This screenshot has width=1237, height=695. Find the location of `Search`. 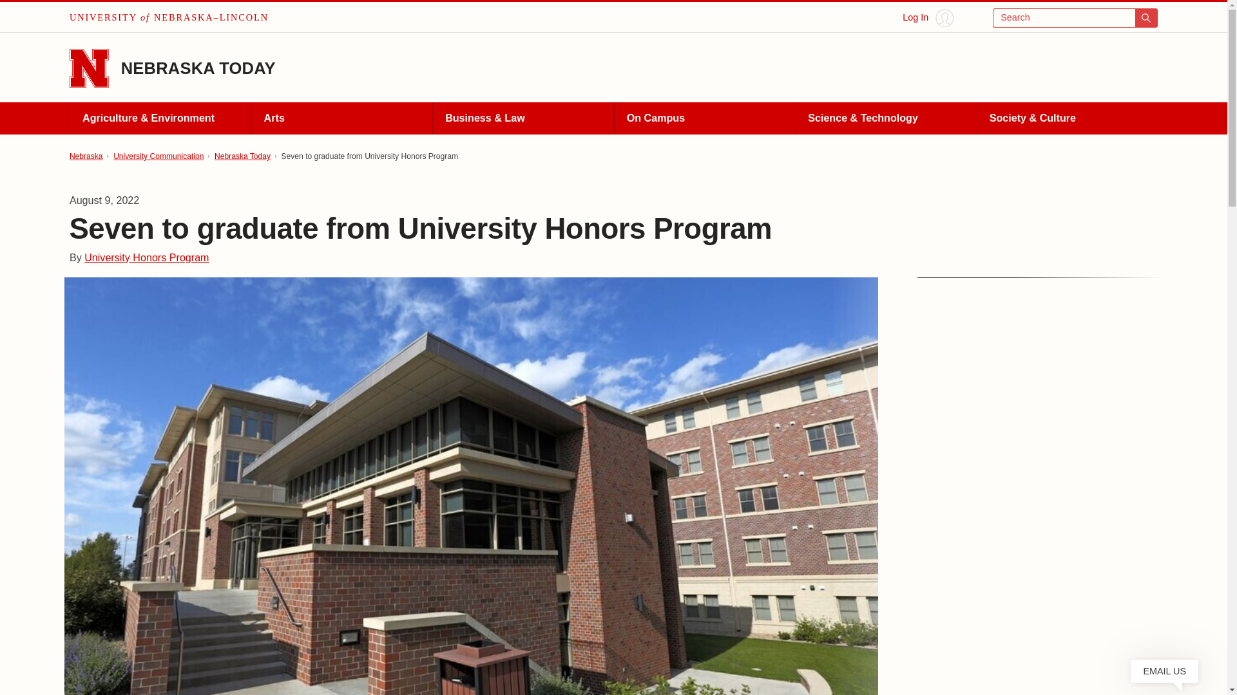

Search is located at coordinates (1075, 18).